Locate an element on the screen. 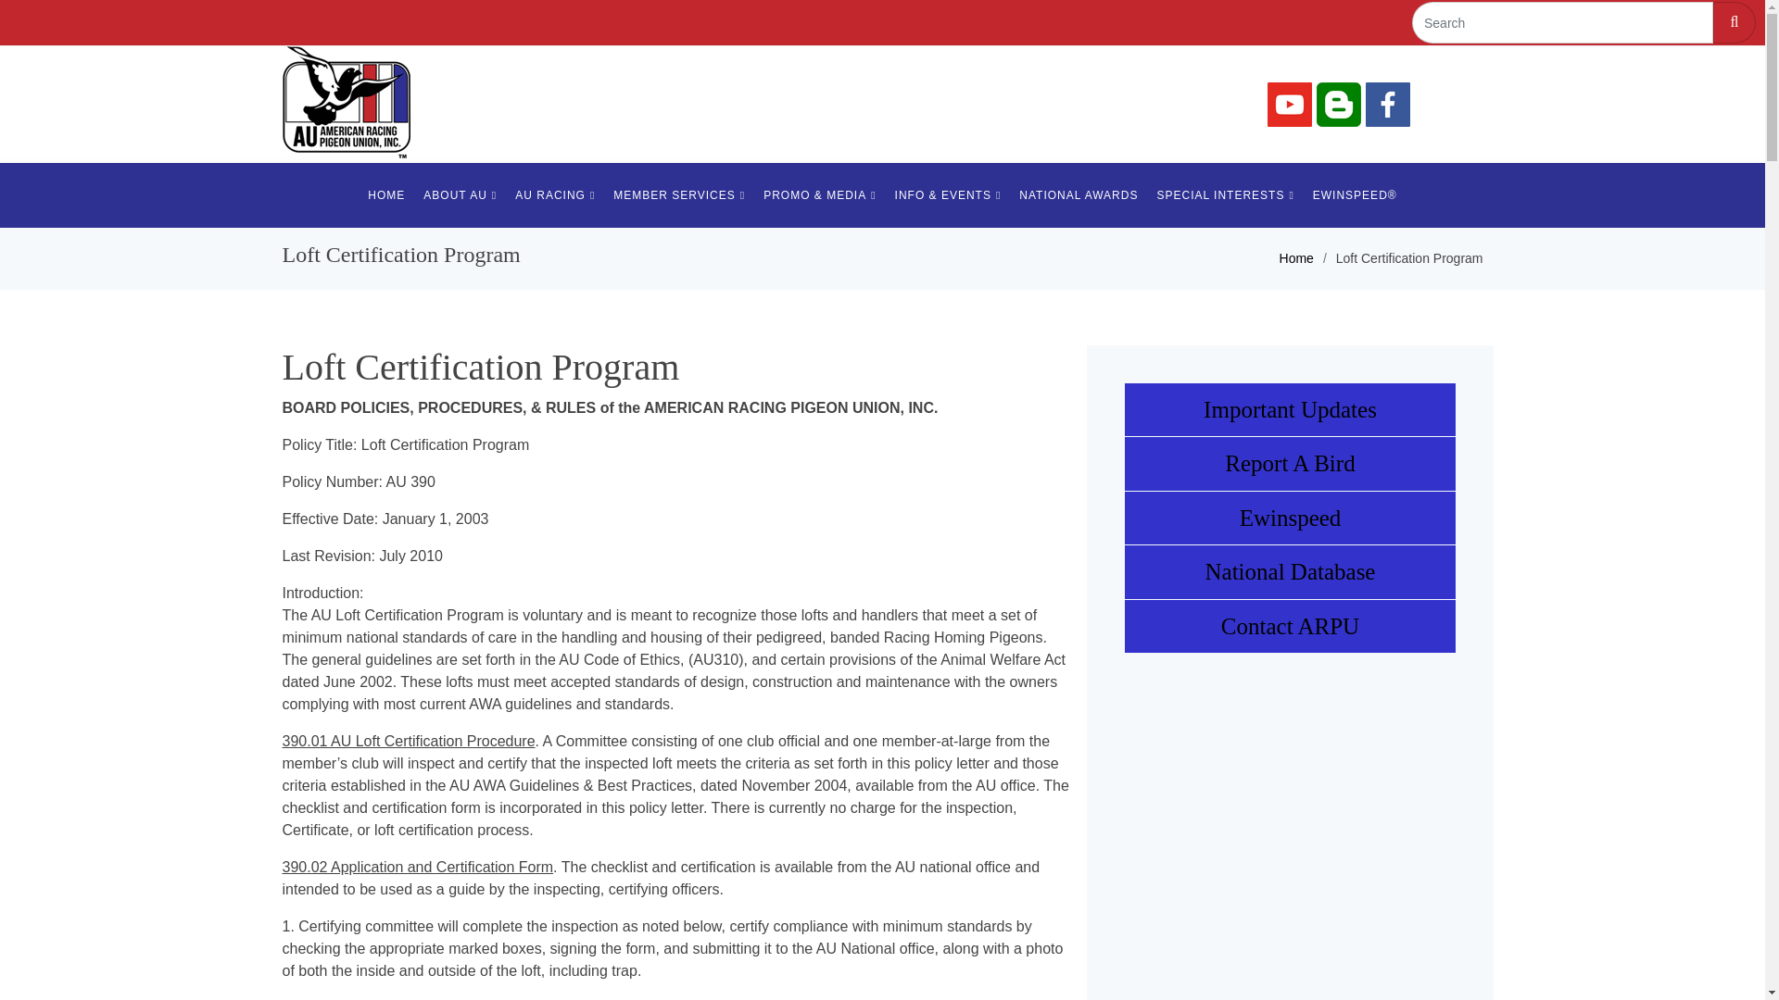  ABOUT AU is located at coordinates (460, 195).